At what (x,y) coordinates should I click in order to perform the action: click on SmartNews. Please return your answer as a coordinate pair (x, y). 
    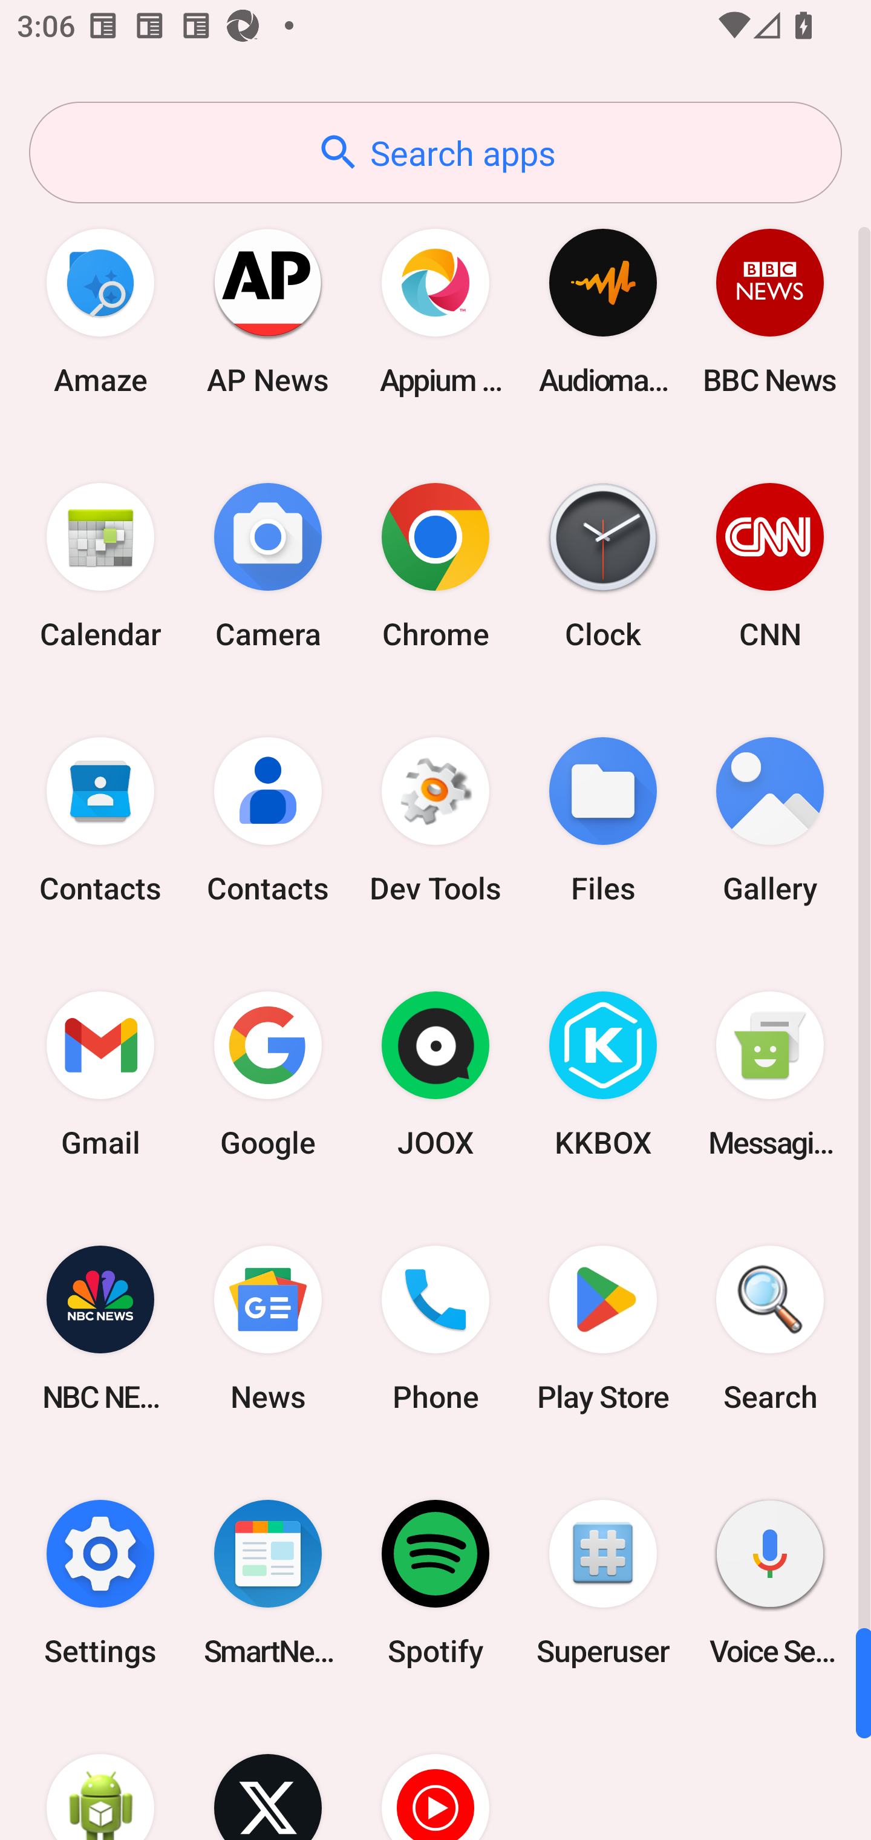
    Looking at the image, I should click on (268, 1582).